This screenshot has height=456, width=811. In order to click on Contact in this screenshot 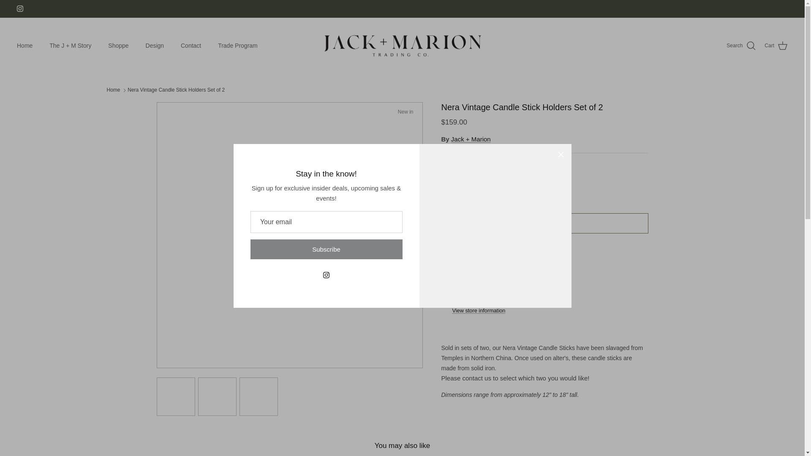, I will do `click(191, 46)`.